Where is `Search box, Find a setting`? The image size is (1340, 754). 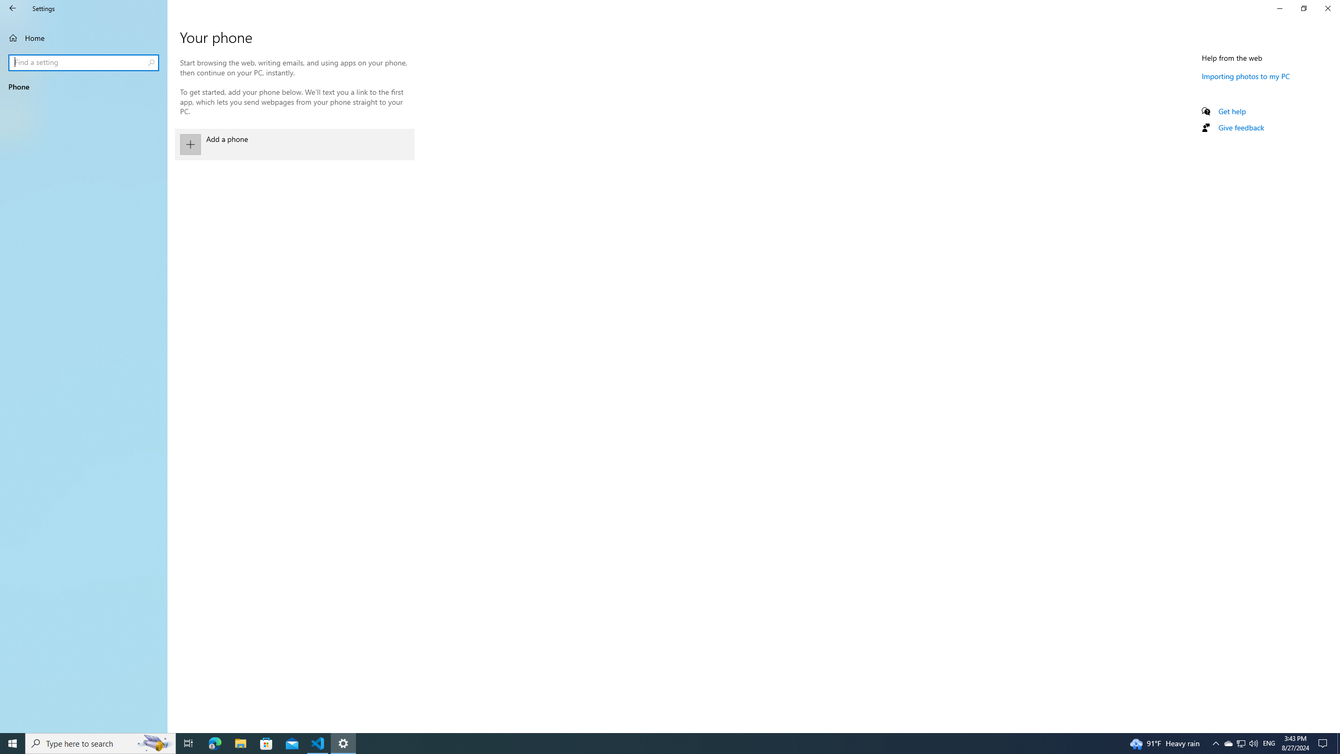
Search box, Find a setting is located at coordinates (84, 62).